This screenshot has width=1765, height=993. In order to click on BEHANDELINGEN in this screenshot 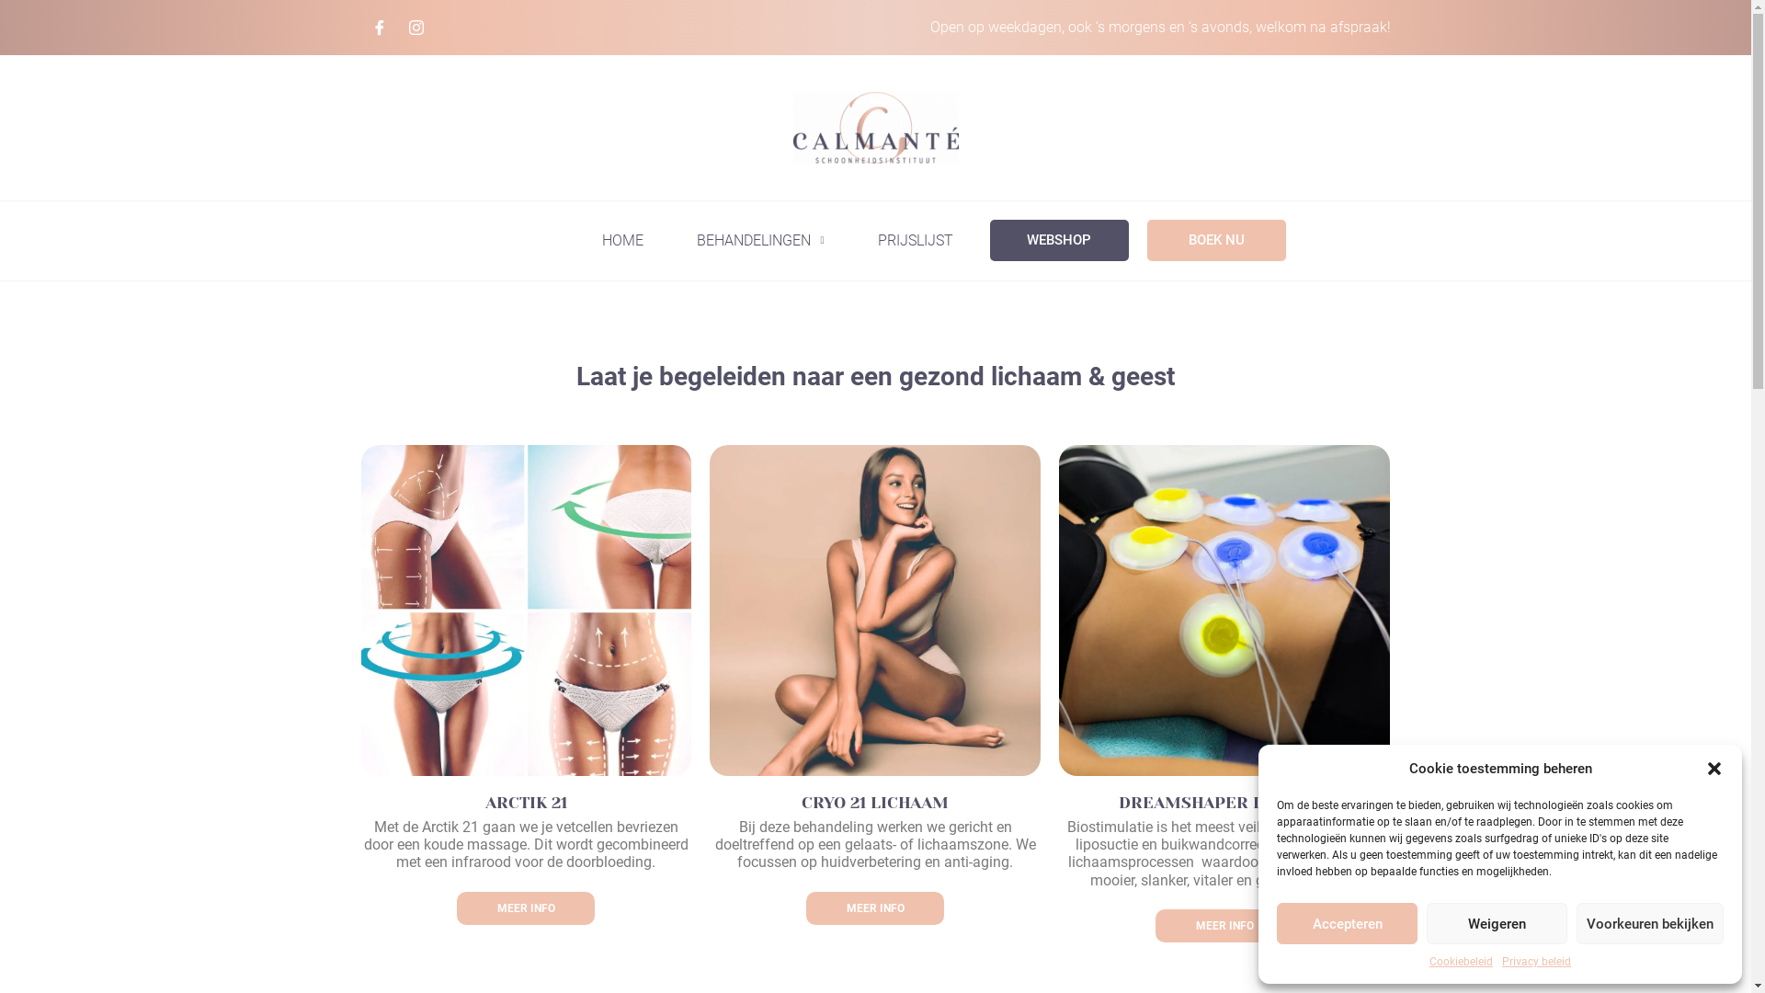, I will do `click(760, 241)`.